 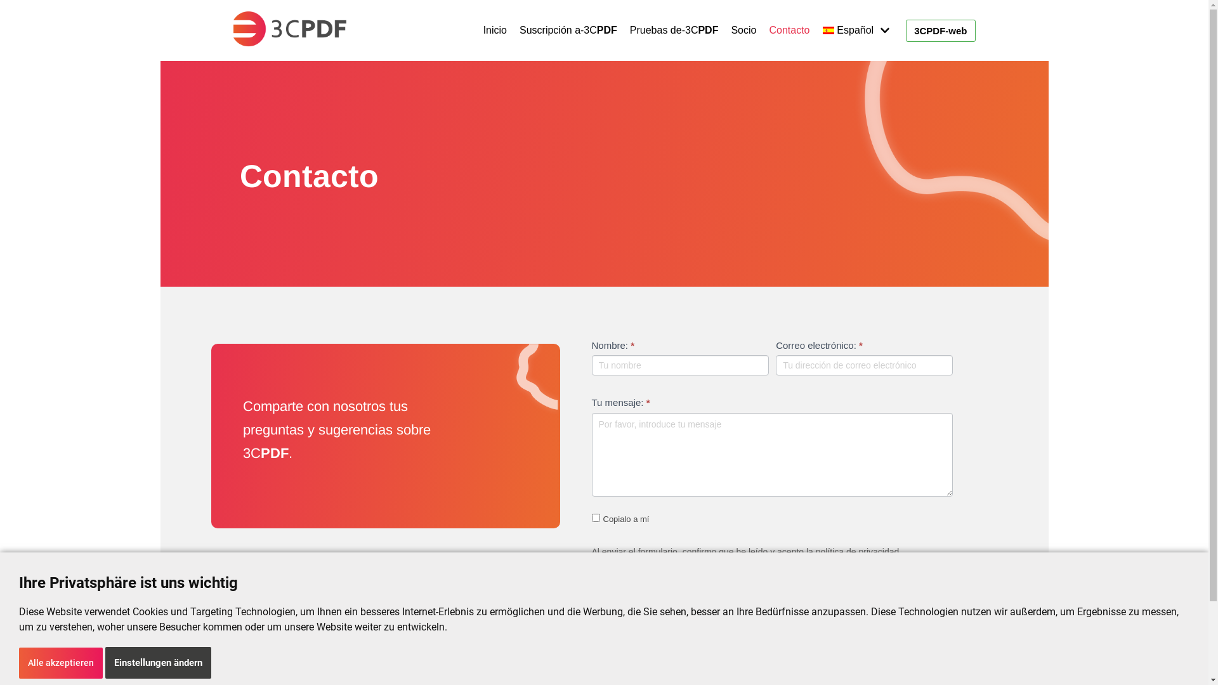 What do you see at coordinates (13, 27) in the screenshot?
I see `Saltar al contenido` at bounding box center [13, 27].